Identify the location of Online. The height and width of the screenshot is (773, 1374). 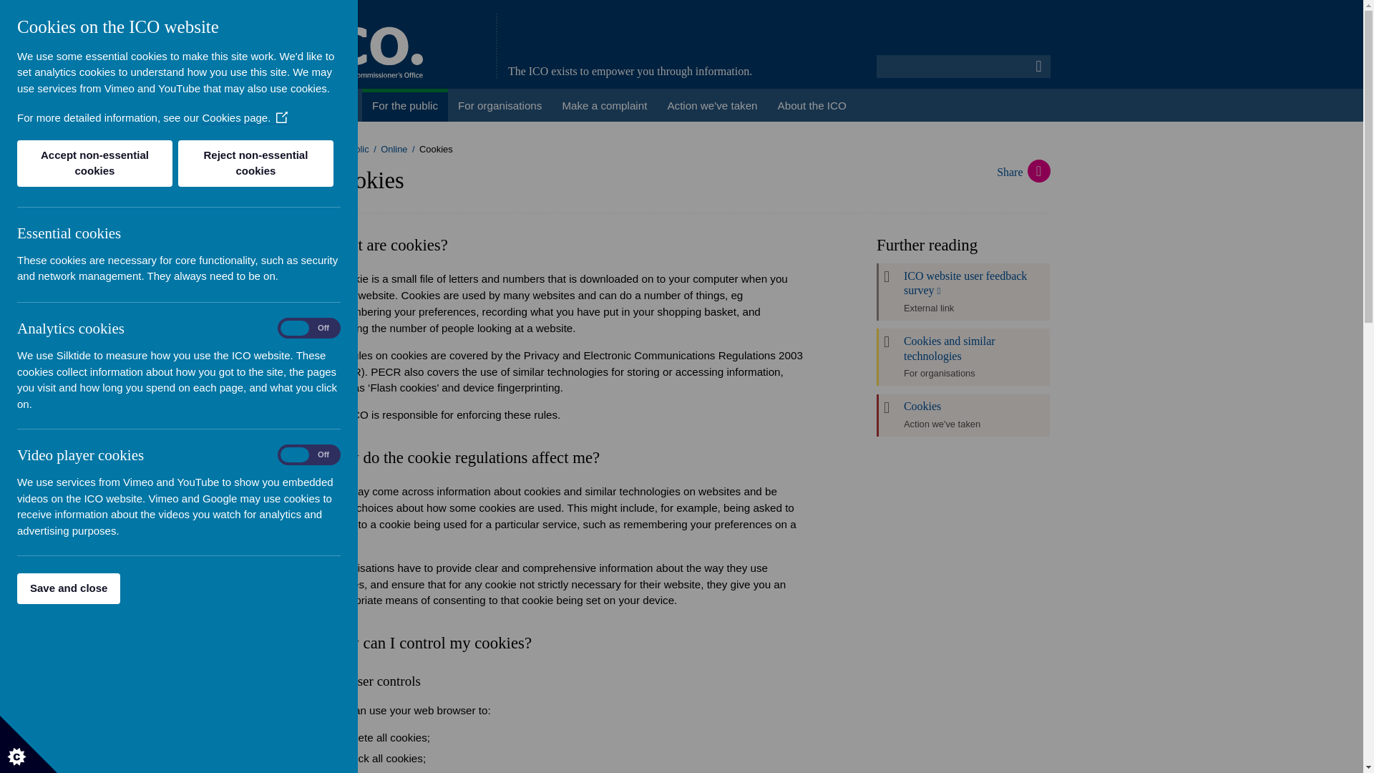
(394, 149).